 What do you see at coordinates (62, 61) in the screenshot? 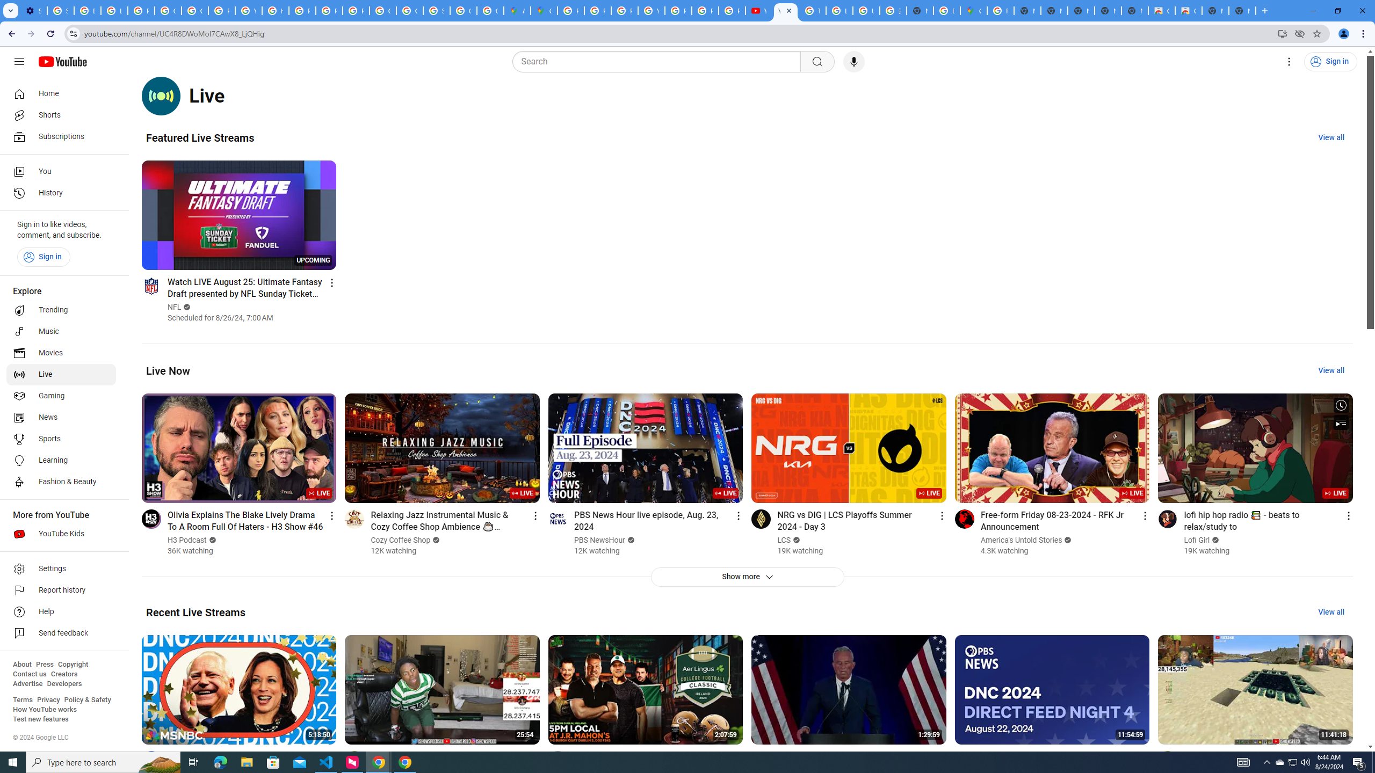
I see `YouTube Home` at bounding box center [62, 61].